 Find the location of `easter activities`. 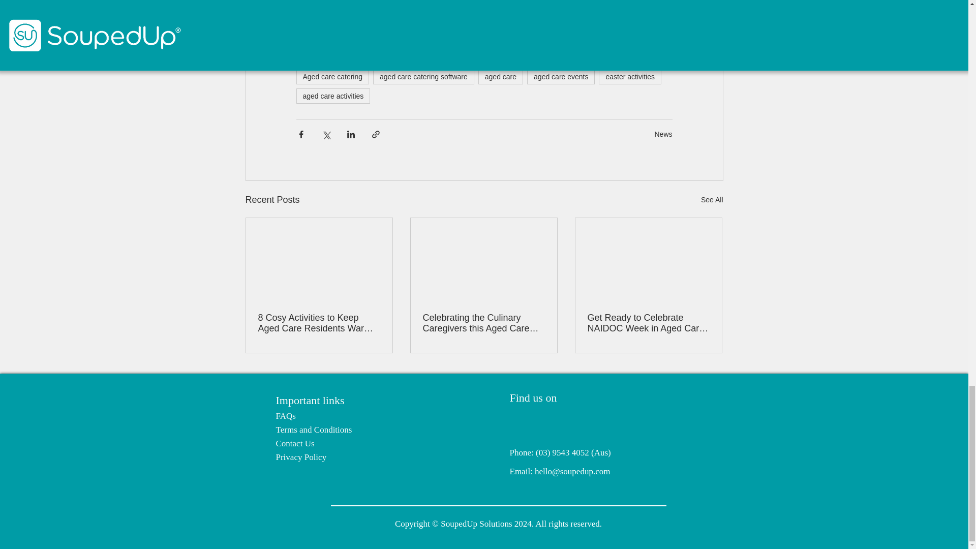

easter activities is located at coordinates (629, 77).